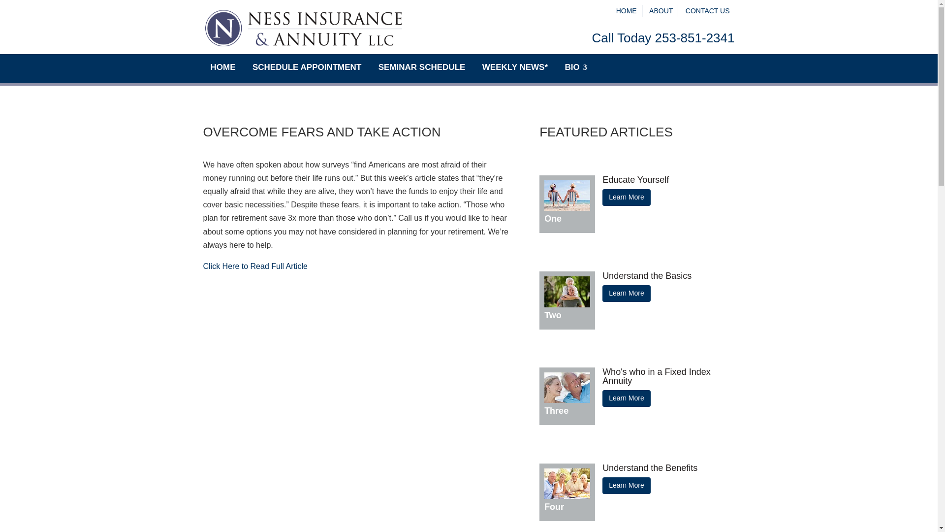  Describe the element at coordinates (708, 11) in the screenshot. I see `CONTACT US` at that location.